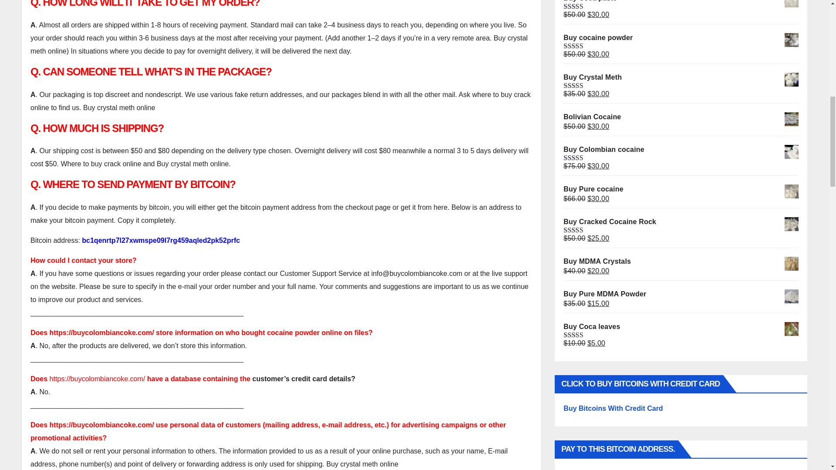 This screenshot has height=470, width=836. What do you see at coordinates (681, 294) in the screenshot?
I see `Buy Pure MDMA Powder` at bounding box center [681, 294].